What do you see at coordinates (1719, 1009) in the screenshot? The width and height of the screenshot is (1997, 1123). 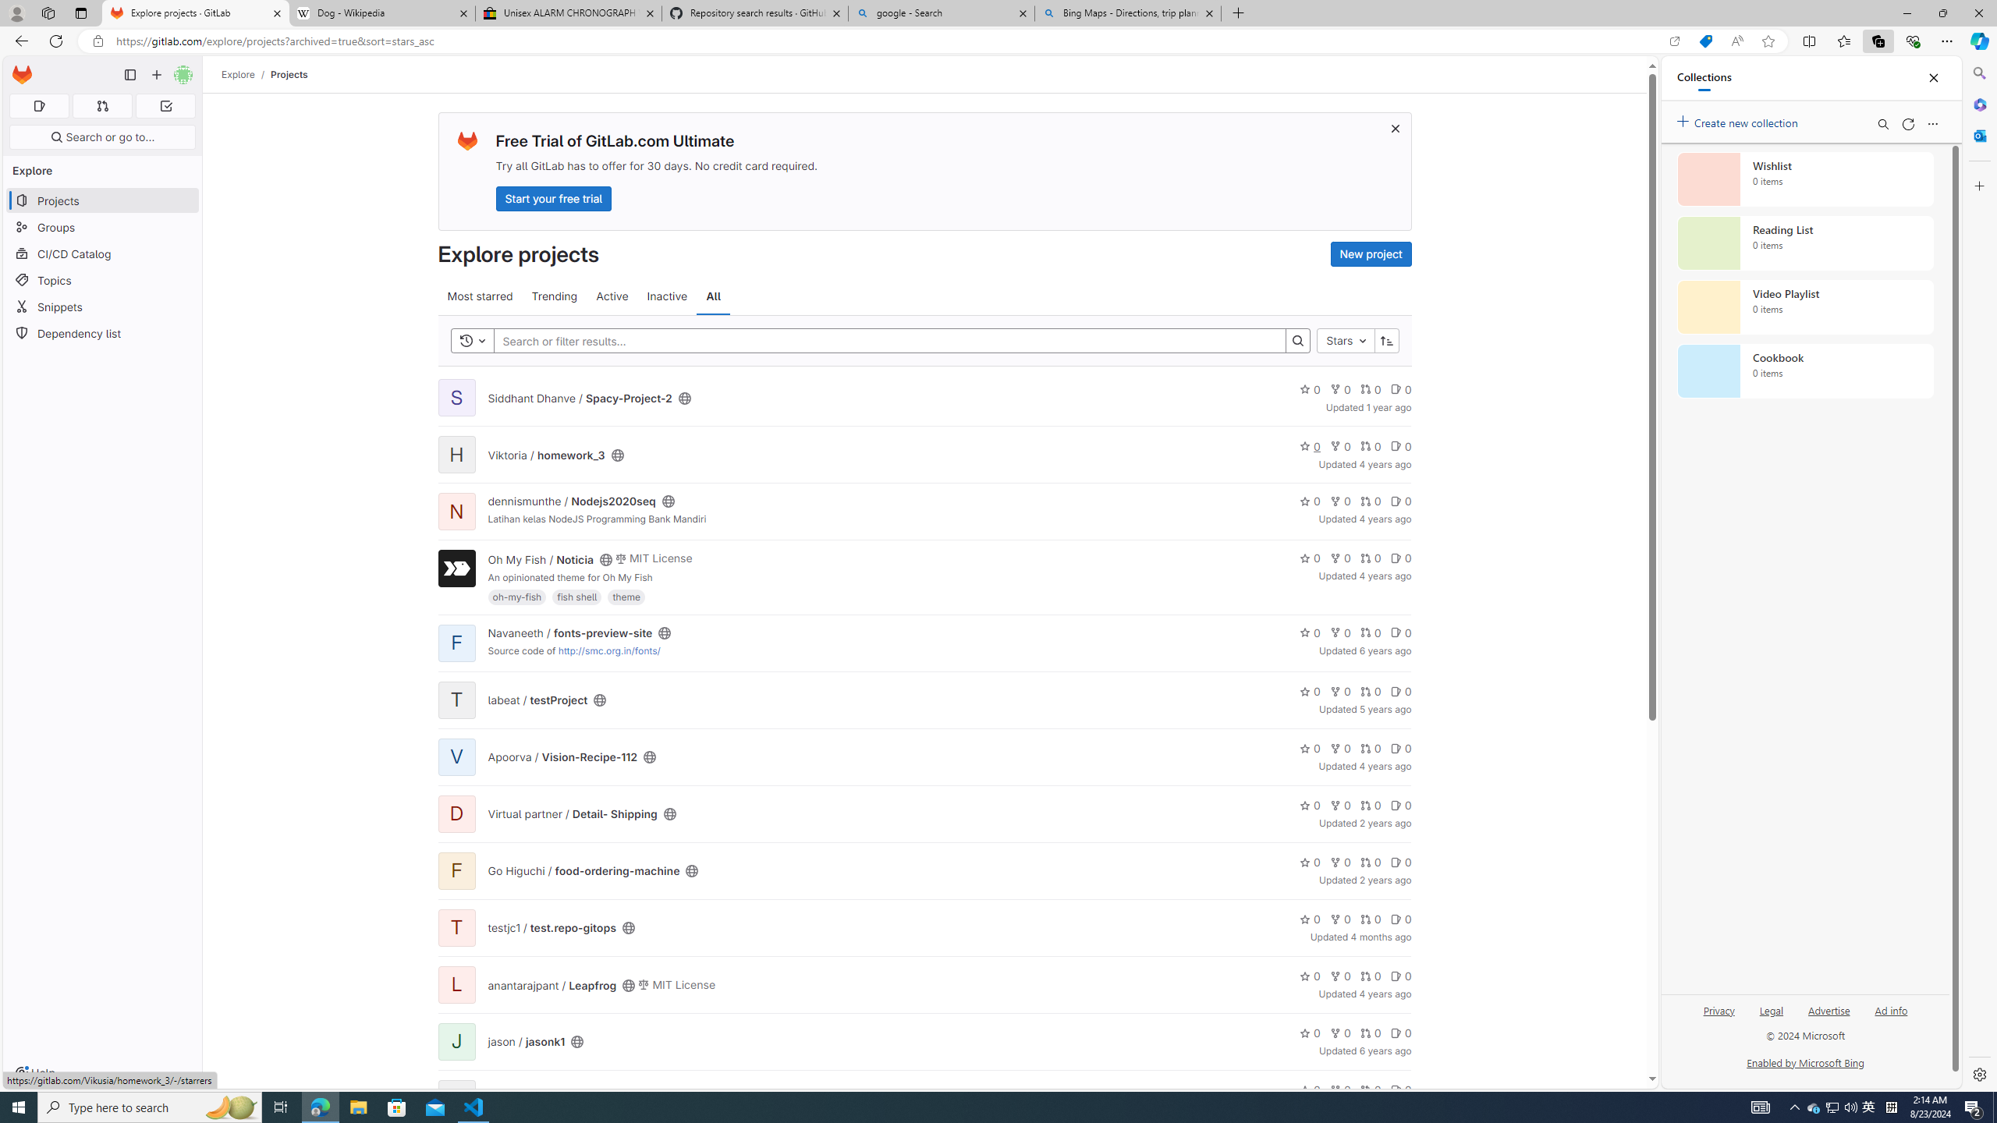 I see `Privacy` at bounding box center [1719, 1009].